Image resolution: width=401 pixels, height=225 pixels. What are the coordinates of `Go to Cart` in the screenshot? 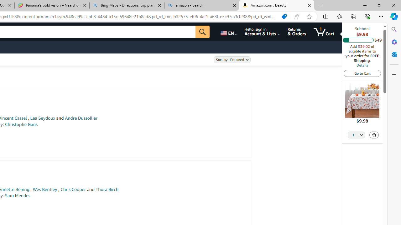 It's located at (362, 73).